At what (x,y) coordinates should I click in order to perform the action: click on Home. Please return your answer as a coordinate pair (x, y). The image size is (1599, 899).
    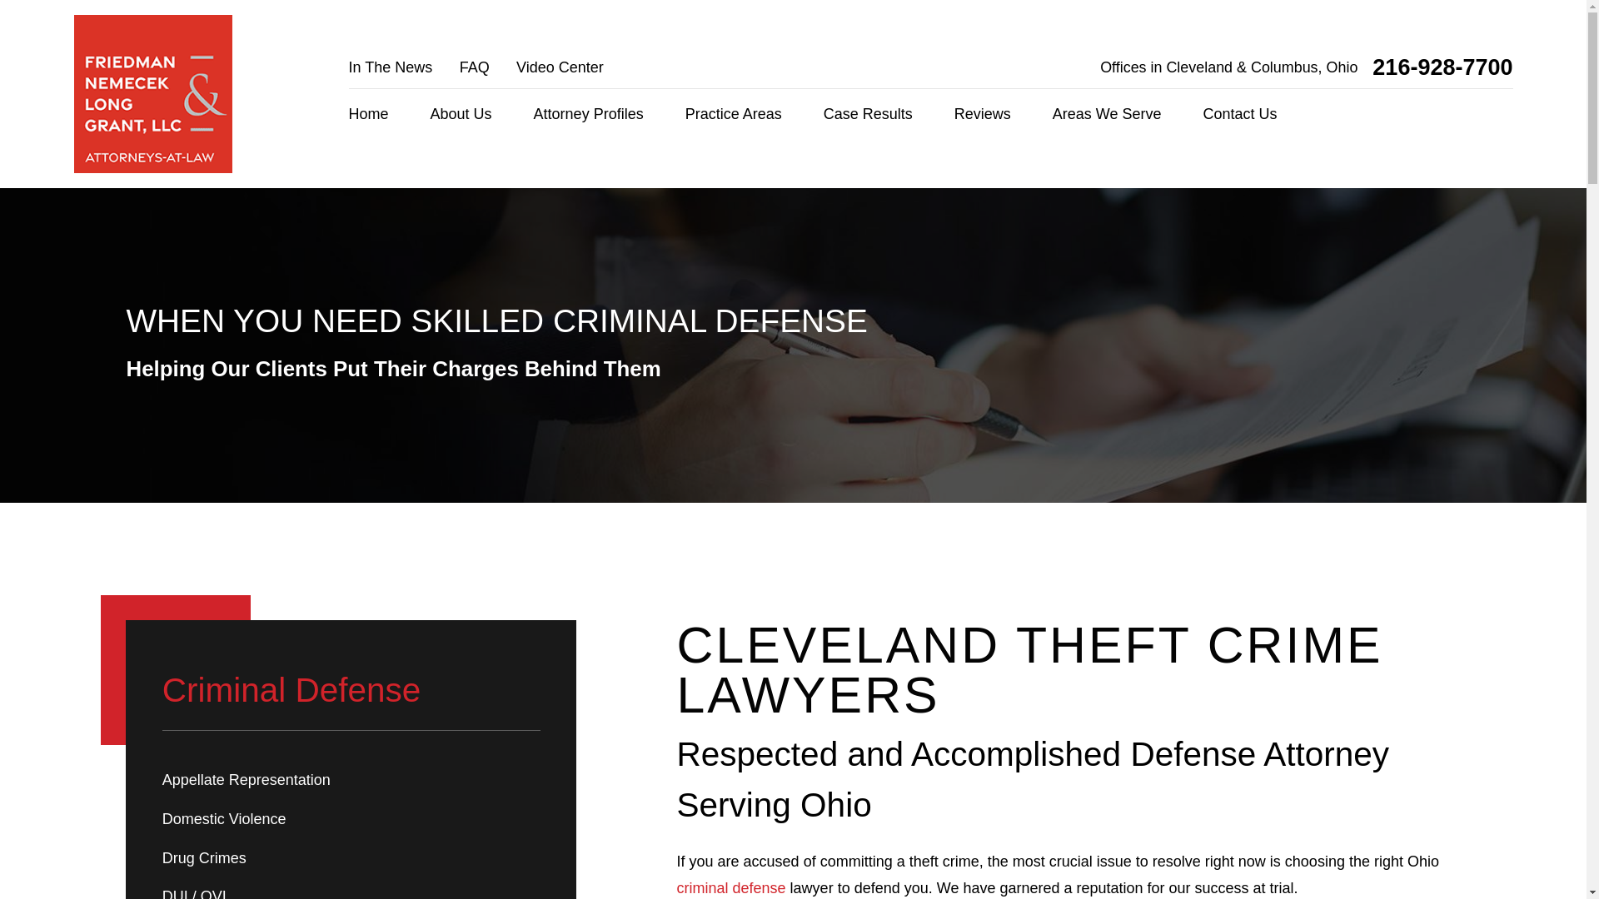
    Looking at the image, I should click on (368, 115).